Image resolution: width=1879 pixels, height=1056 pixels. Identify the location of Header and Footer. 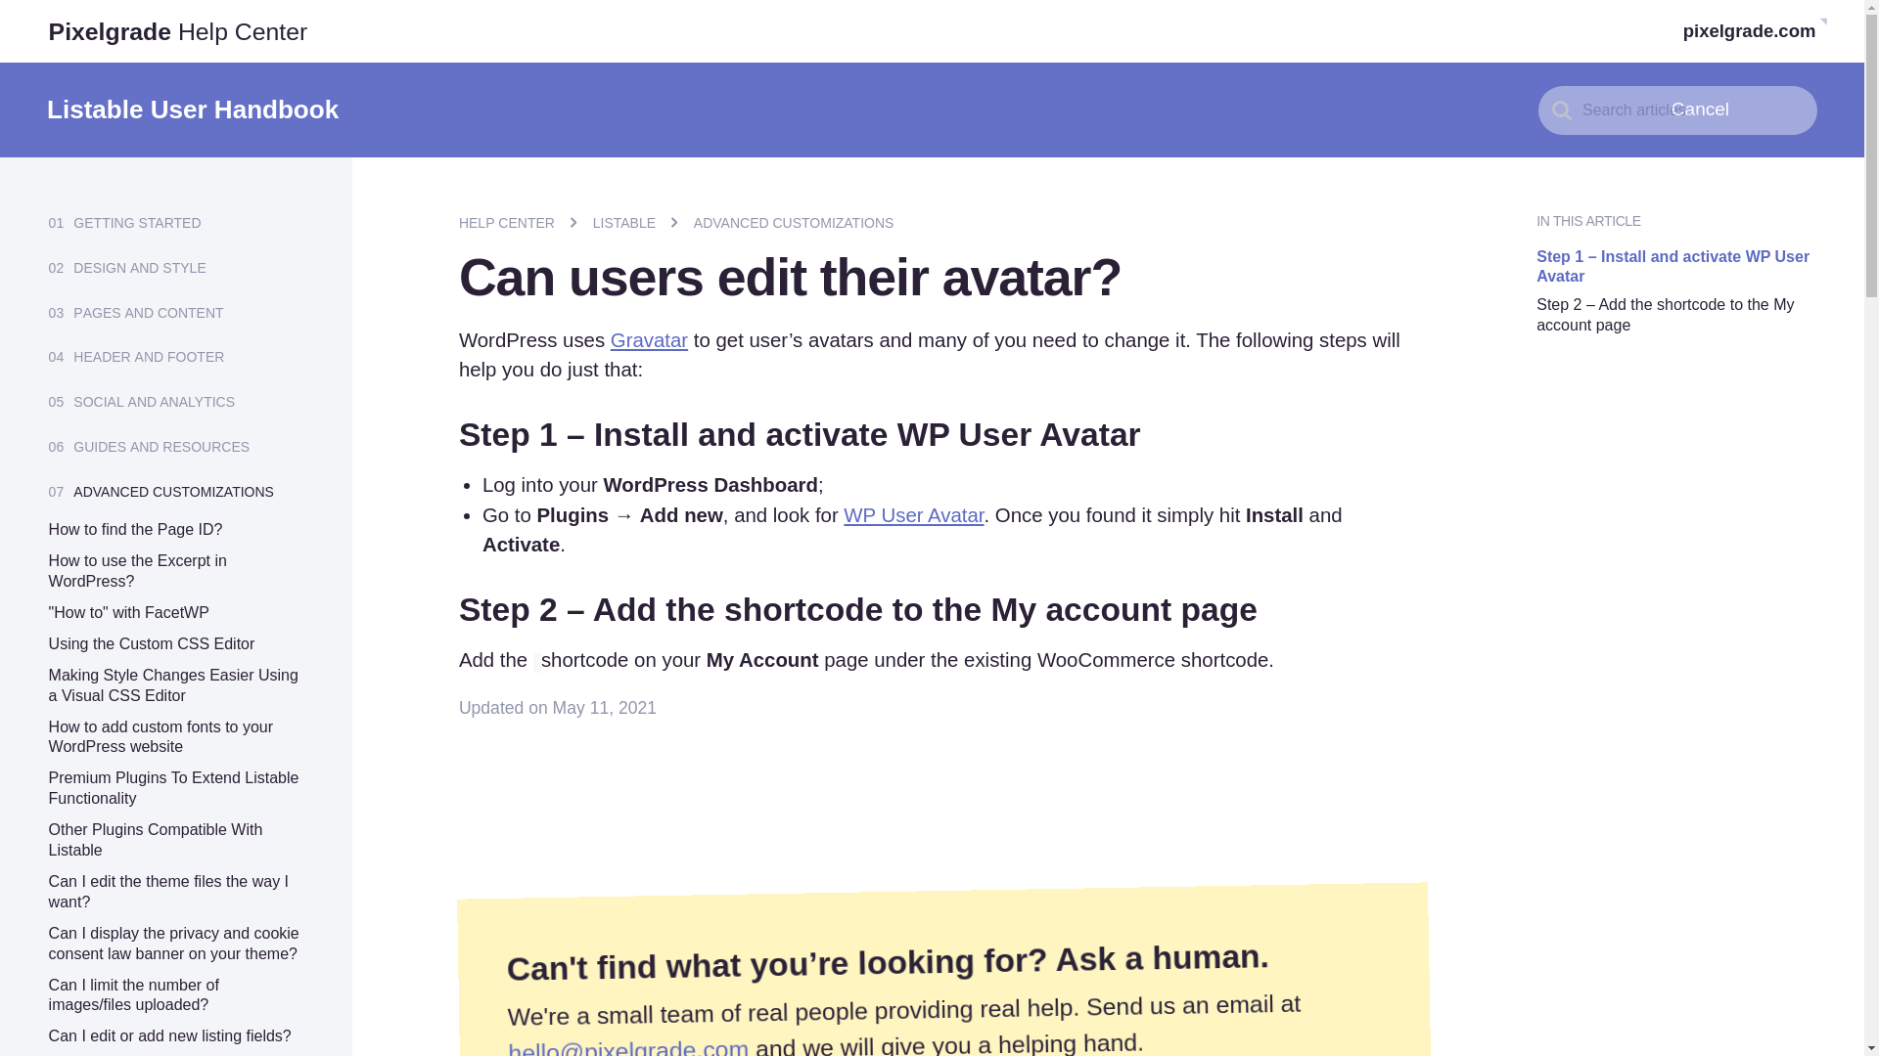
(148, 354).